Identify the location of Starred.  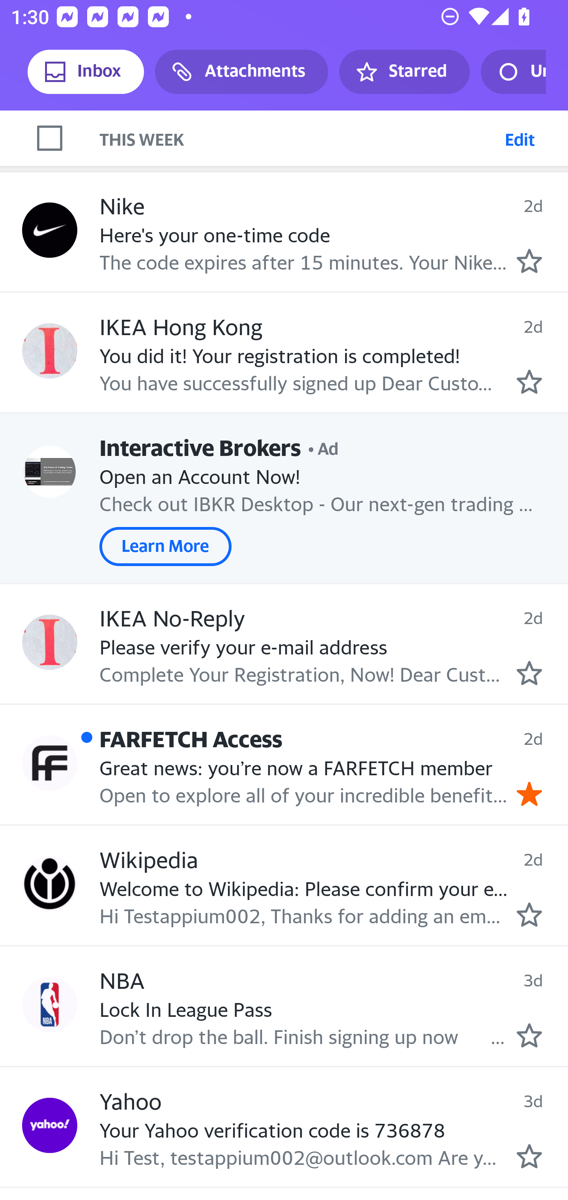
(404, 72).